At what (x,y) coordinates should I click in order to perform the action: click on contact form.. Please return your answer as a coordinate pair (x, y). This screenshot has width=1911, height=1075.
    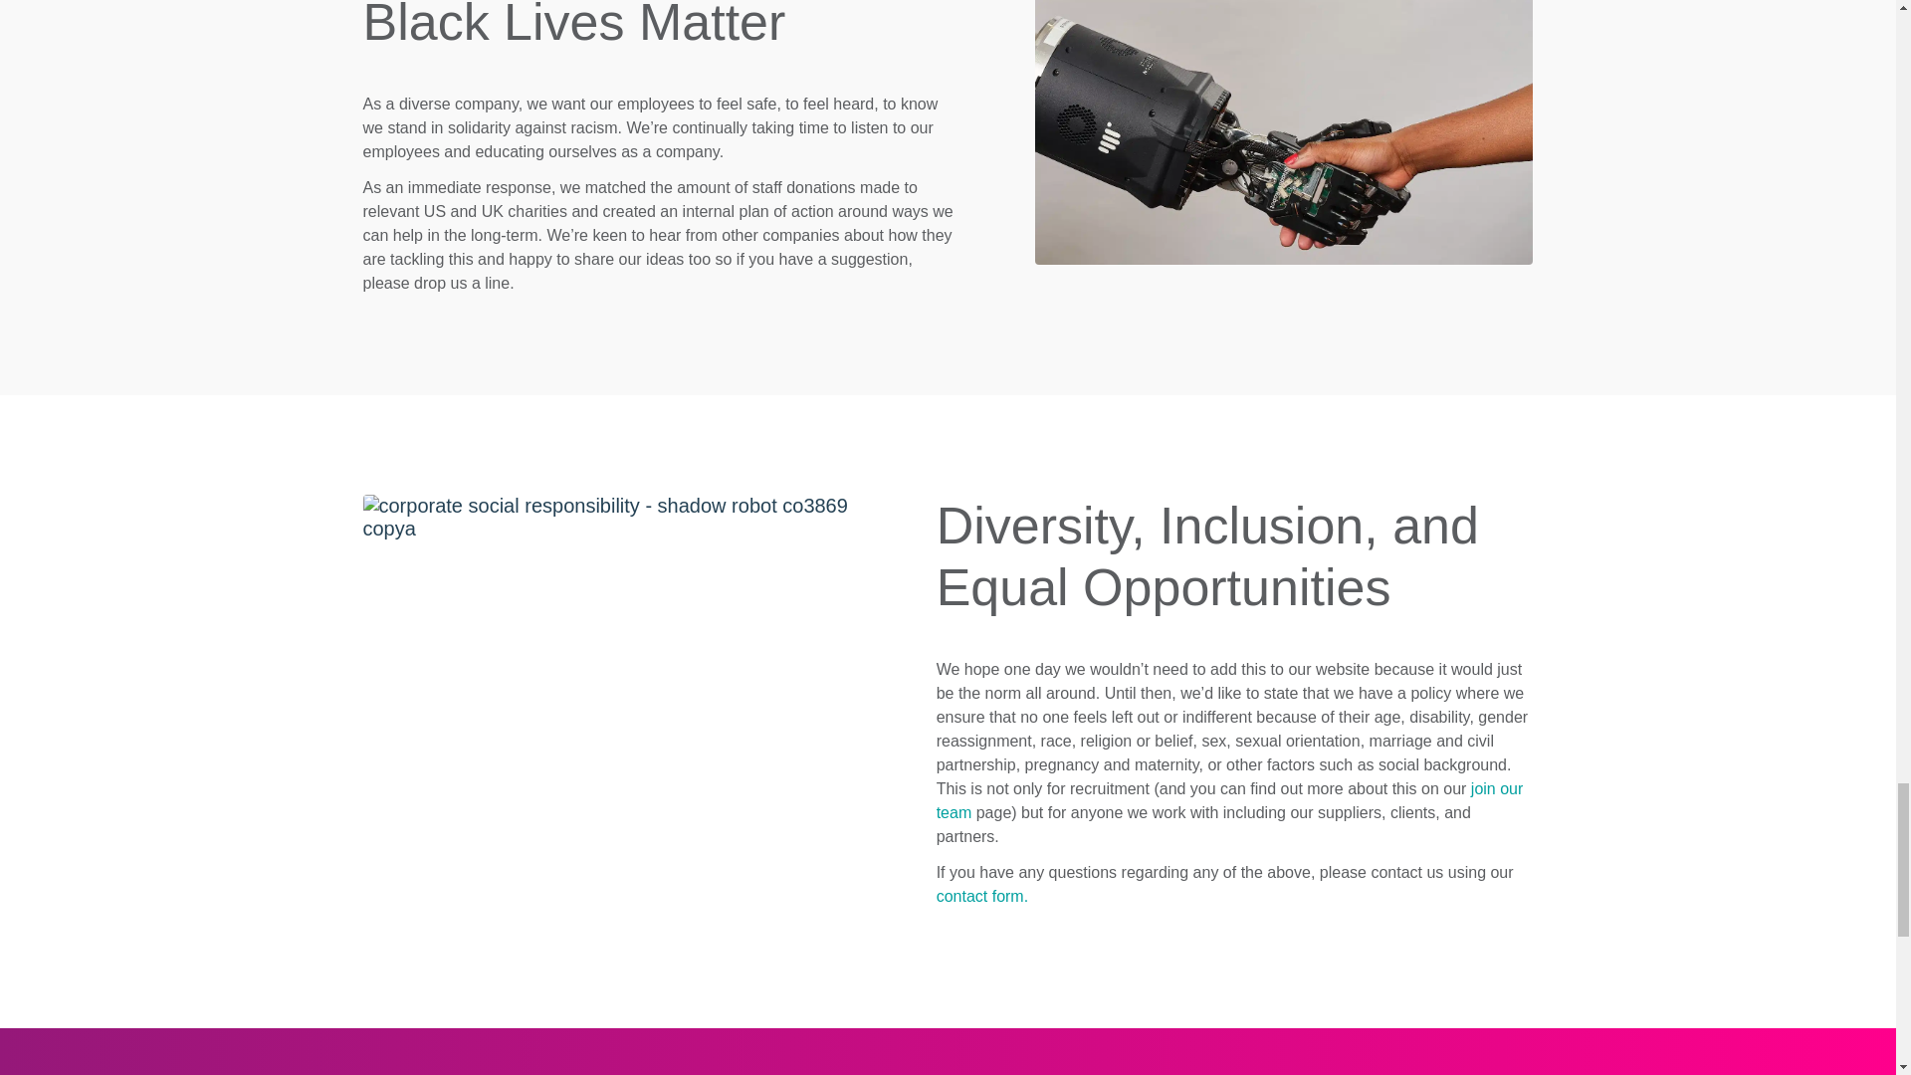
    Looking at the image, I should click on (981, 896).